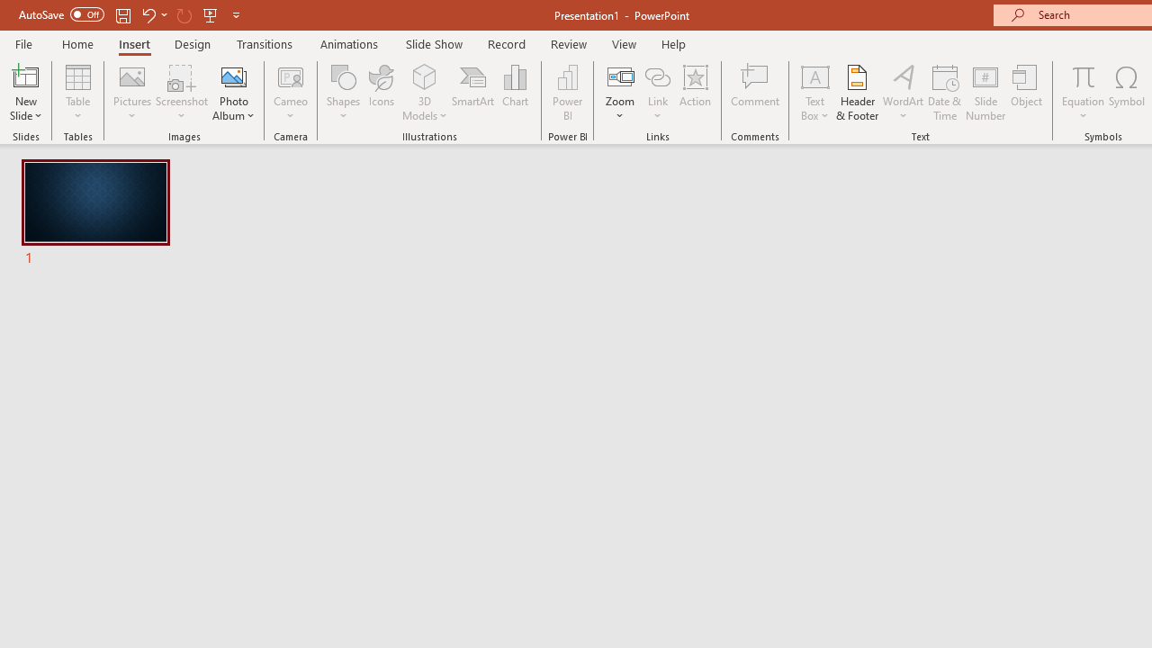  I want to click on Object..., so click(1027, 92).